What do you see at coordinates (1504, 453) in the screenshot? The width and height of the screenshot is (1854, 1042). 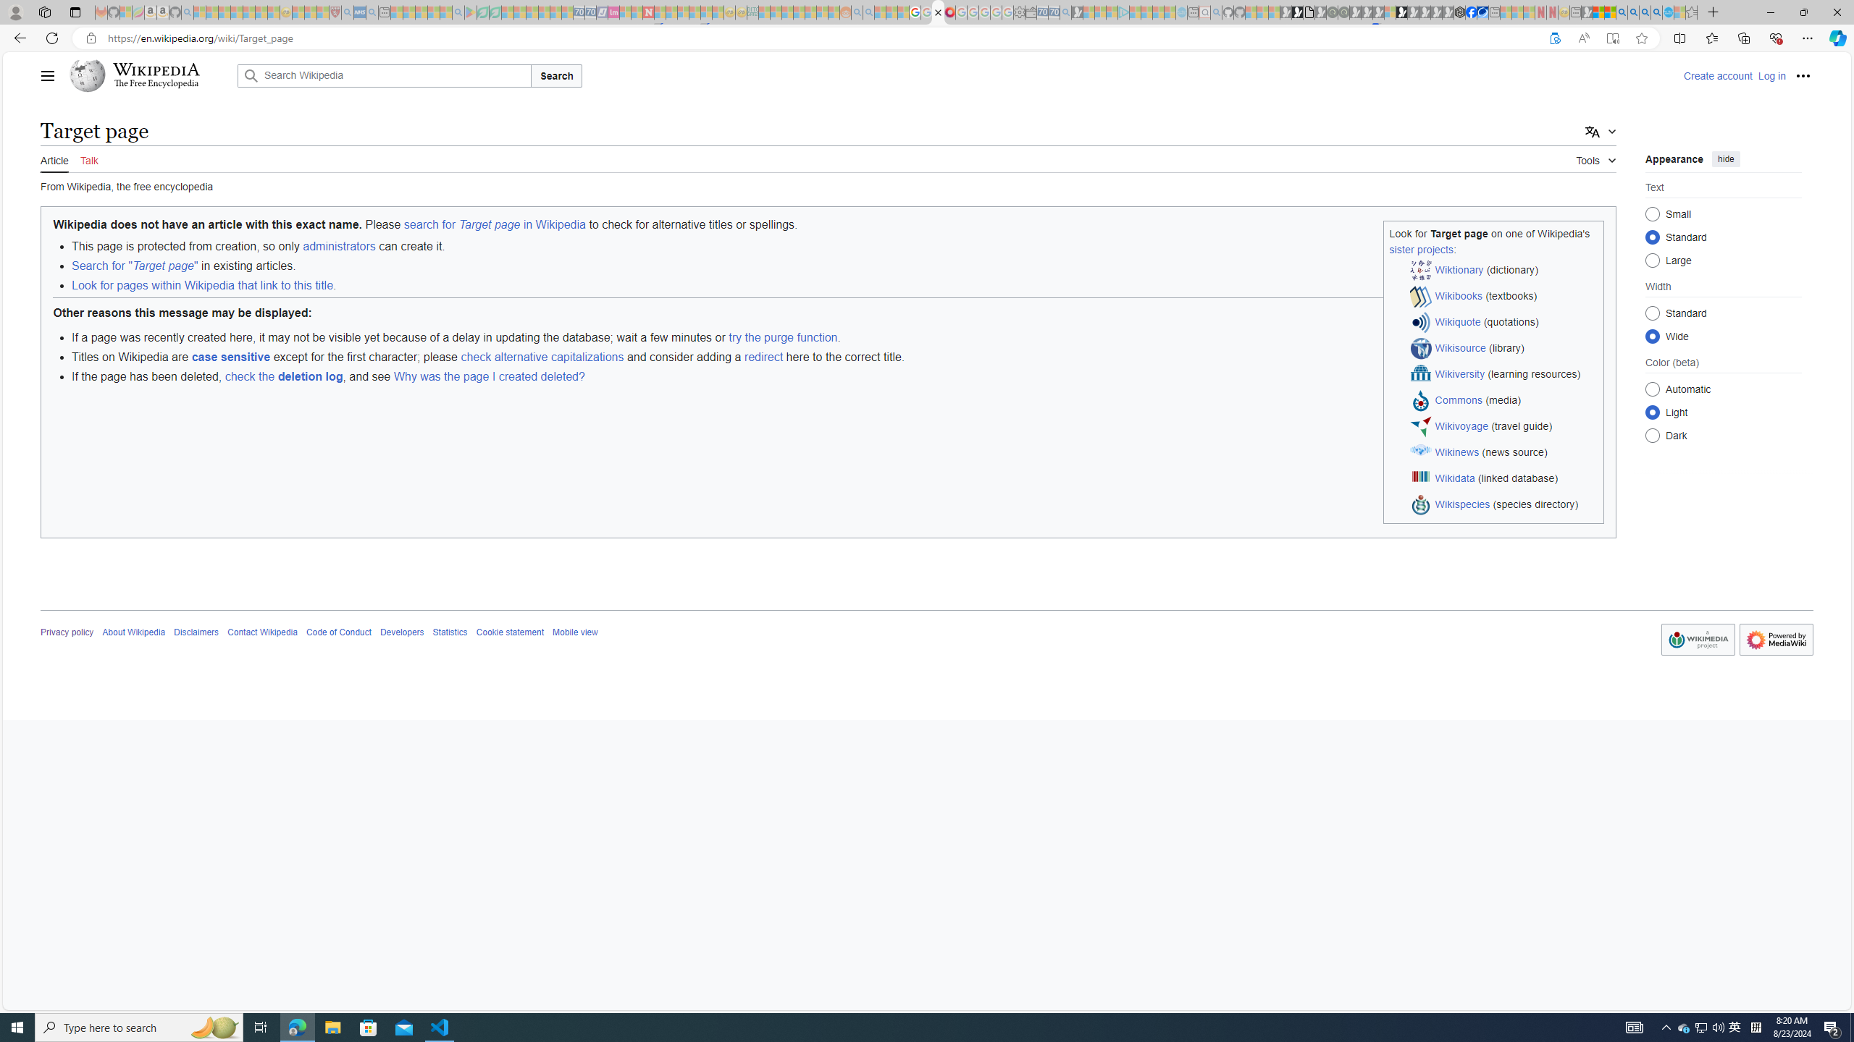 I see `Wikinews (news source)` at bounding box center [1504, 453].